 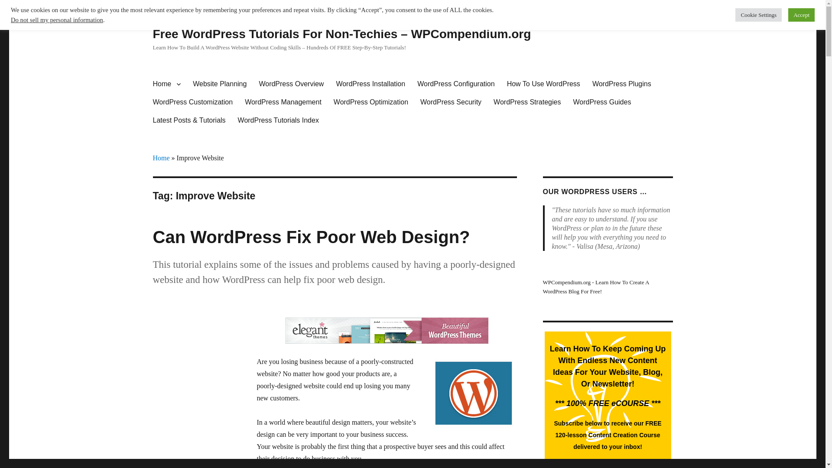 I want to click on WordPress Installation, so click(x=370, y=84).